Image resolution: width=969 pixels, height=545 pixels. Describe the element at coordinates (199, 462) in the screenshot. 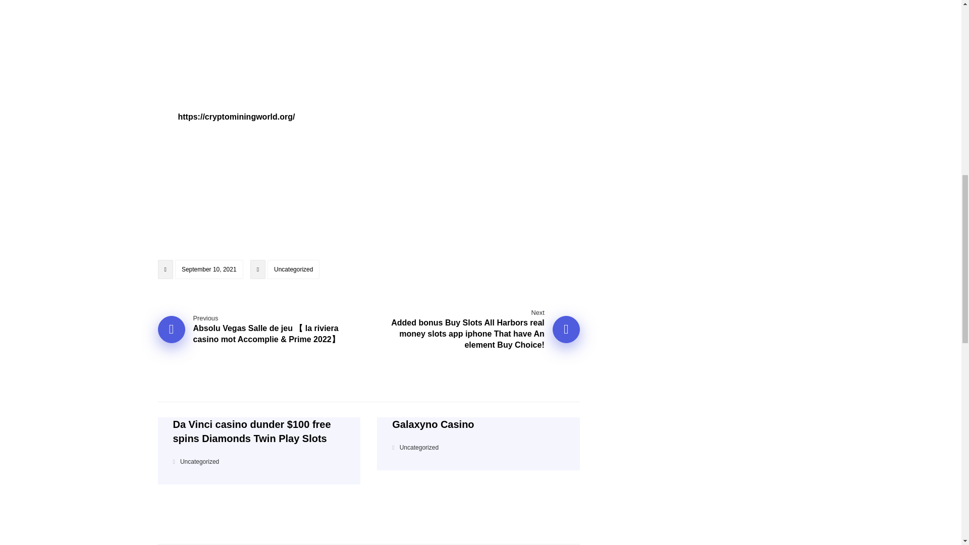

I see `Uncategorized` at that location.